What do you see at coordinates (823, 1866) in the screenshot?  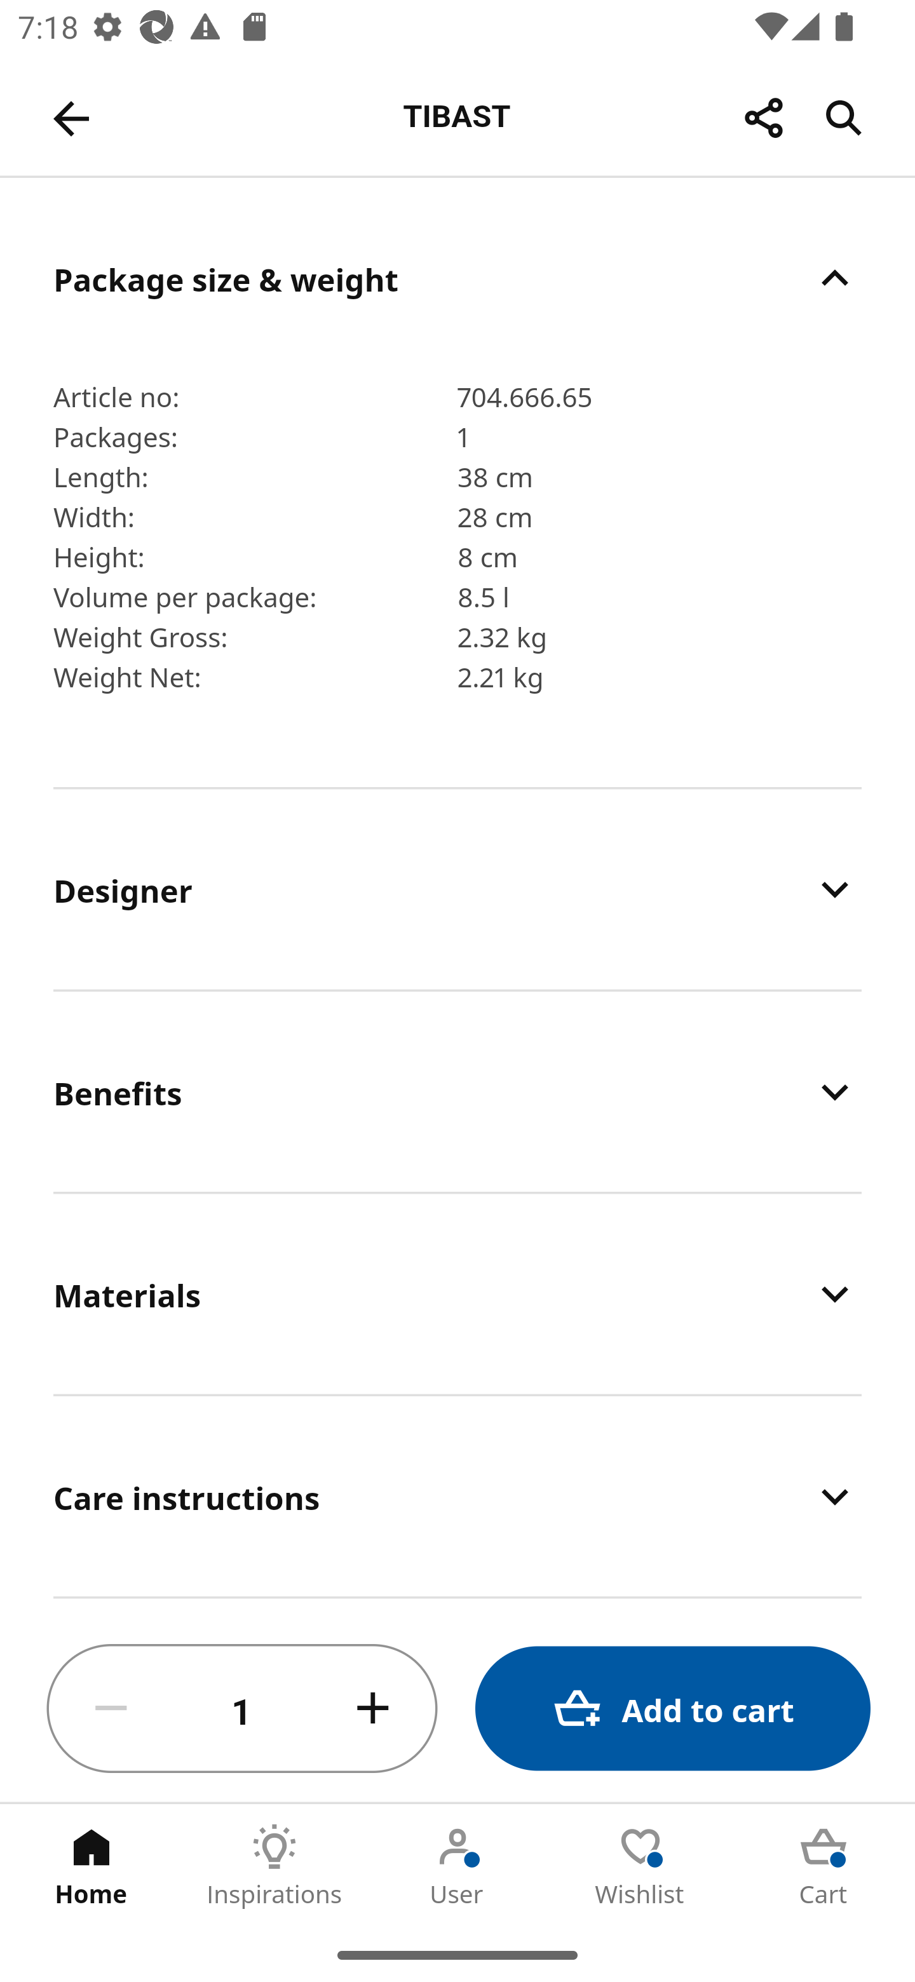 I see `Cart
Tab 5 of 5` at bounding box center [823, 1866].